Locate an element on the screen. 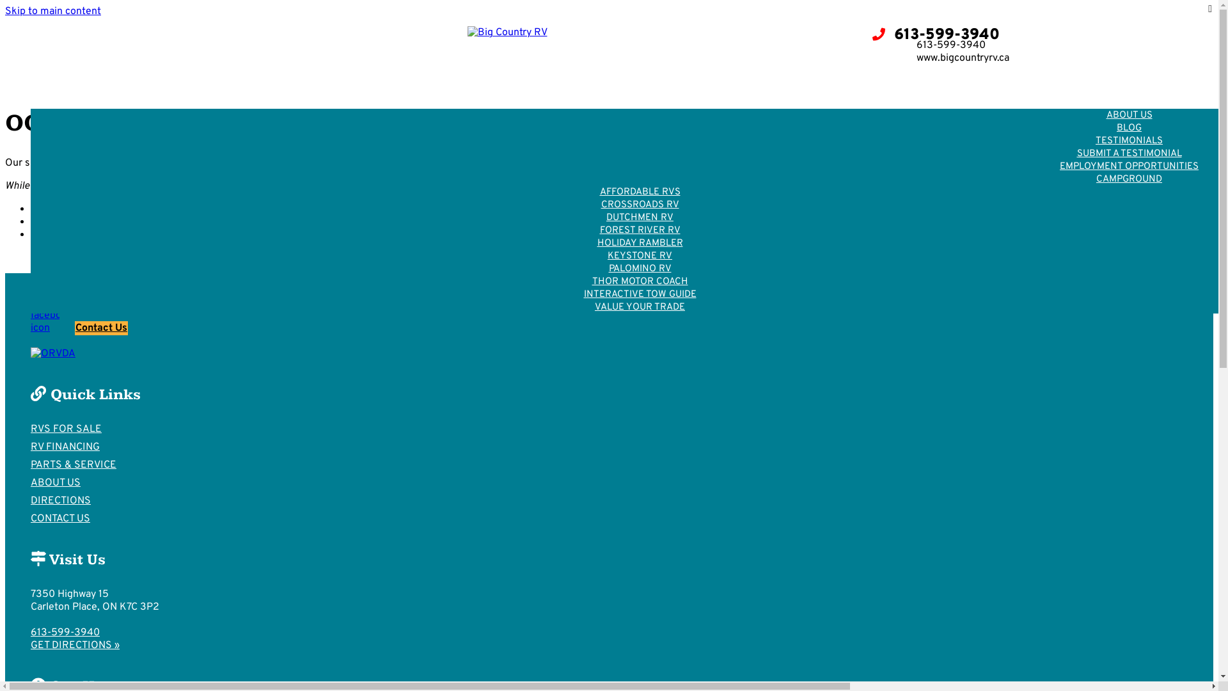 Image resolution: width=1228 pixels, height=691 pixels. CAMPGROUND is located at coordinates (1130, 179).